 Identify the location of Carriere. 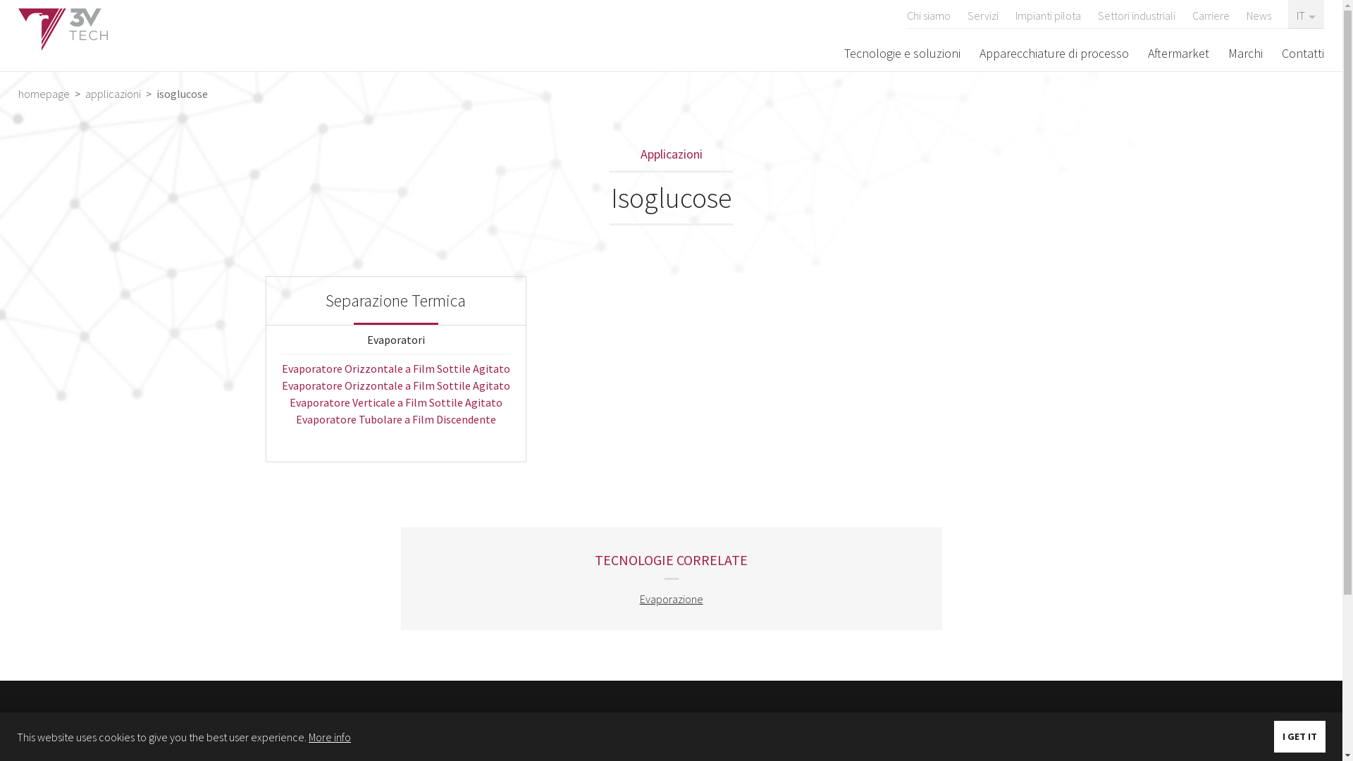
(1211, 14).